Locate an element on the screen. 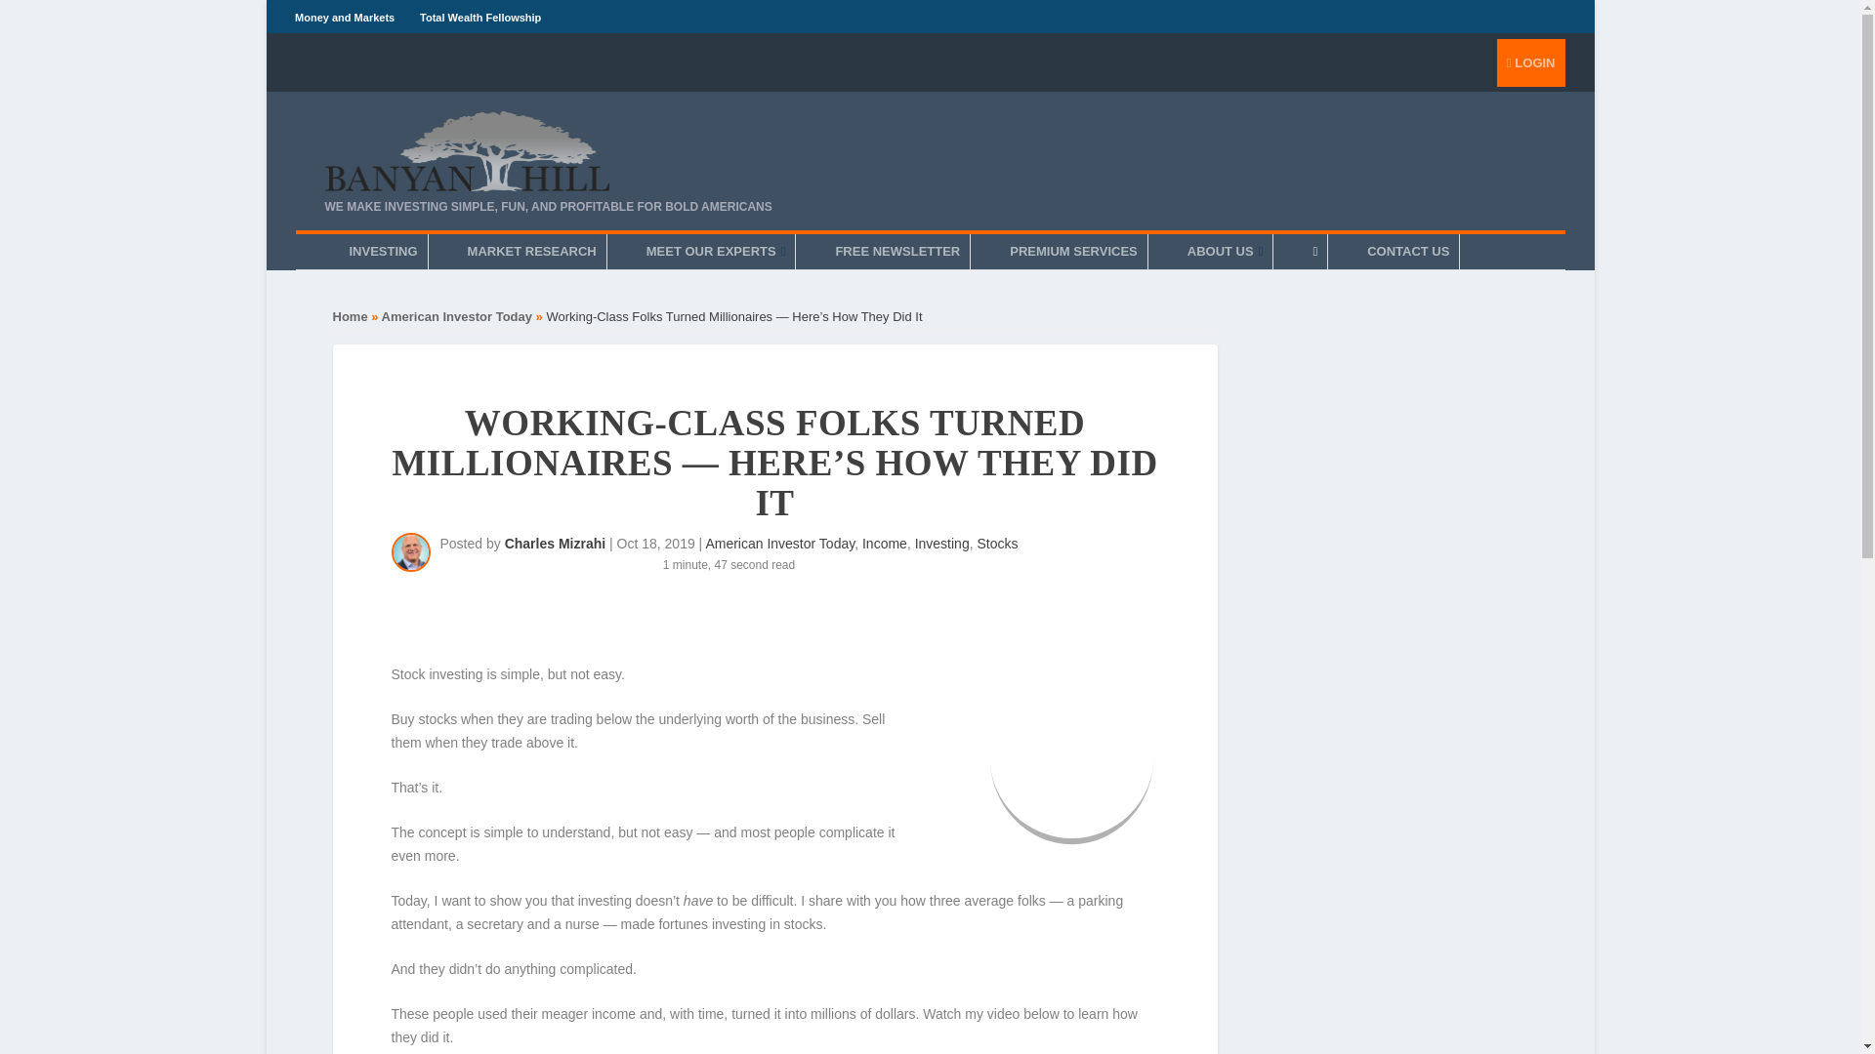 This screenshot has height=1054, width=1875. Total Wealth Fellowship is located at coordinates (480, 17).